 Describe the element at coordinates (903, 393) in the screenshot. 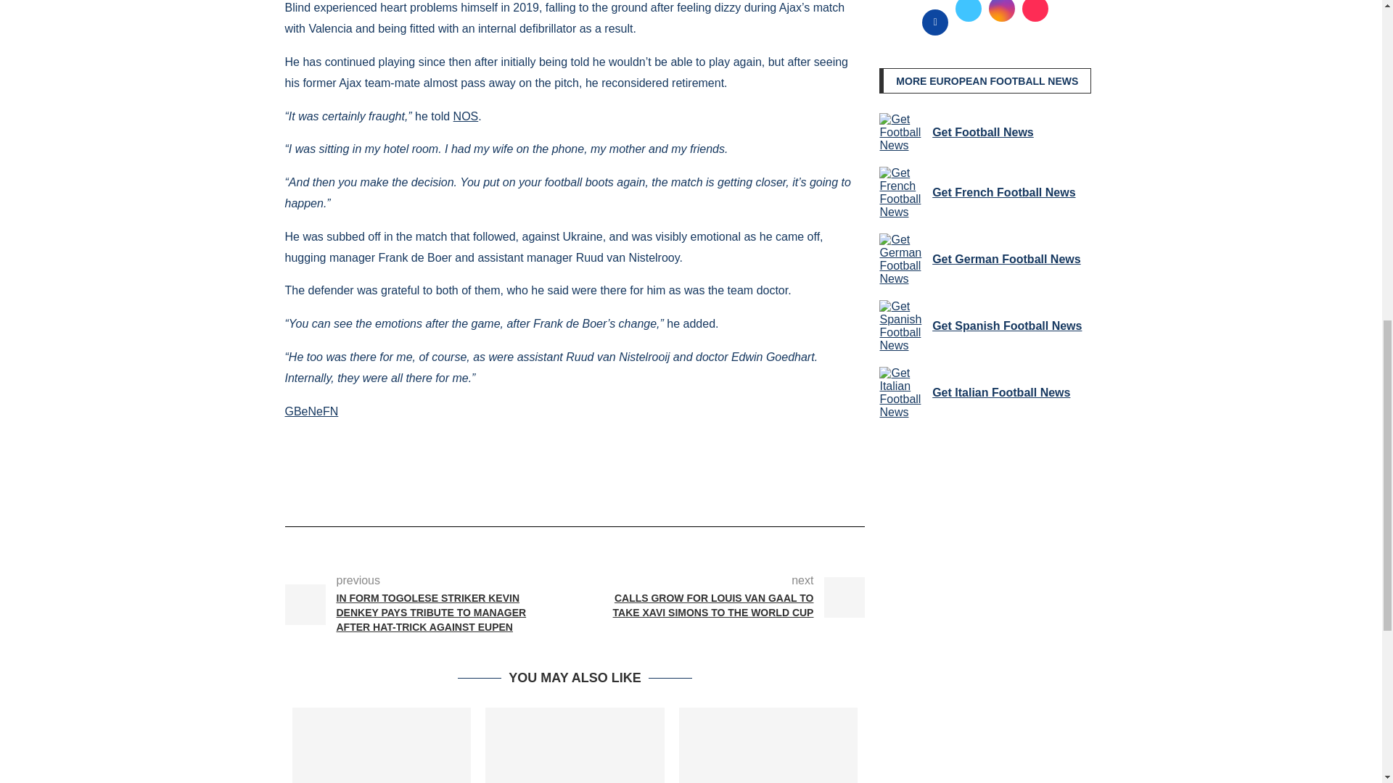

I see `Get Italian Football News` at that location.